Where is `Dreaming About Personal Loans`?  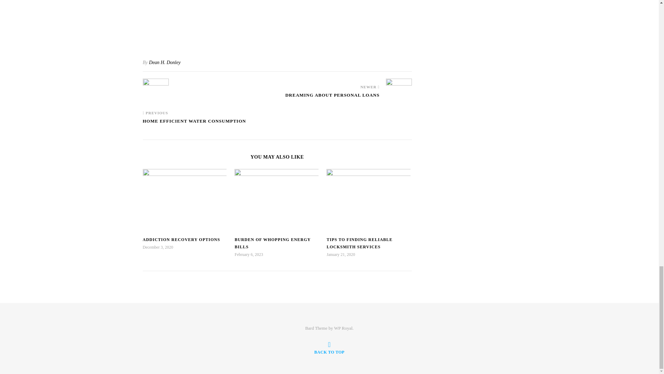 Dreaming About Personal Loans is located at coordinates (398, 91).